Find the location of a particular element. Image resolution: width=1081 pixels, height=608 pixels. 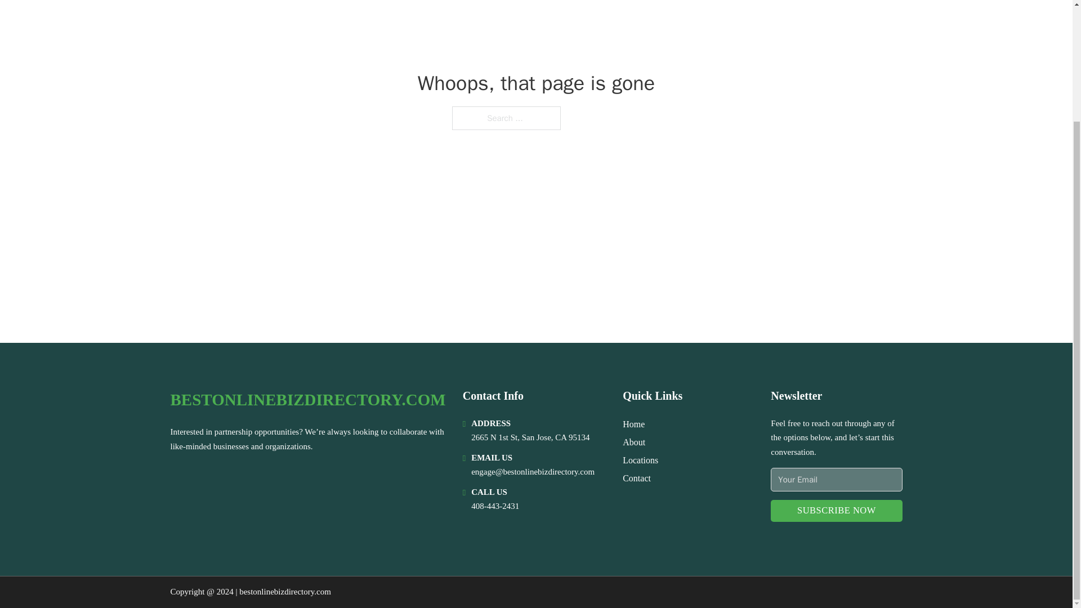

SUBSCRIBE NOW is located at coordinates (836, 510).